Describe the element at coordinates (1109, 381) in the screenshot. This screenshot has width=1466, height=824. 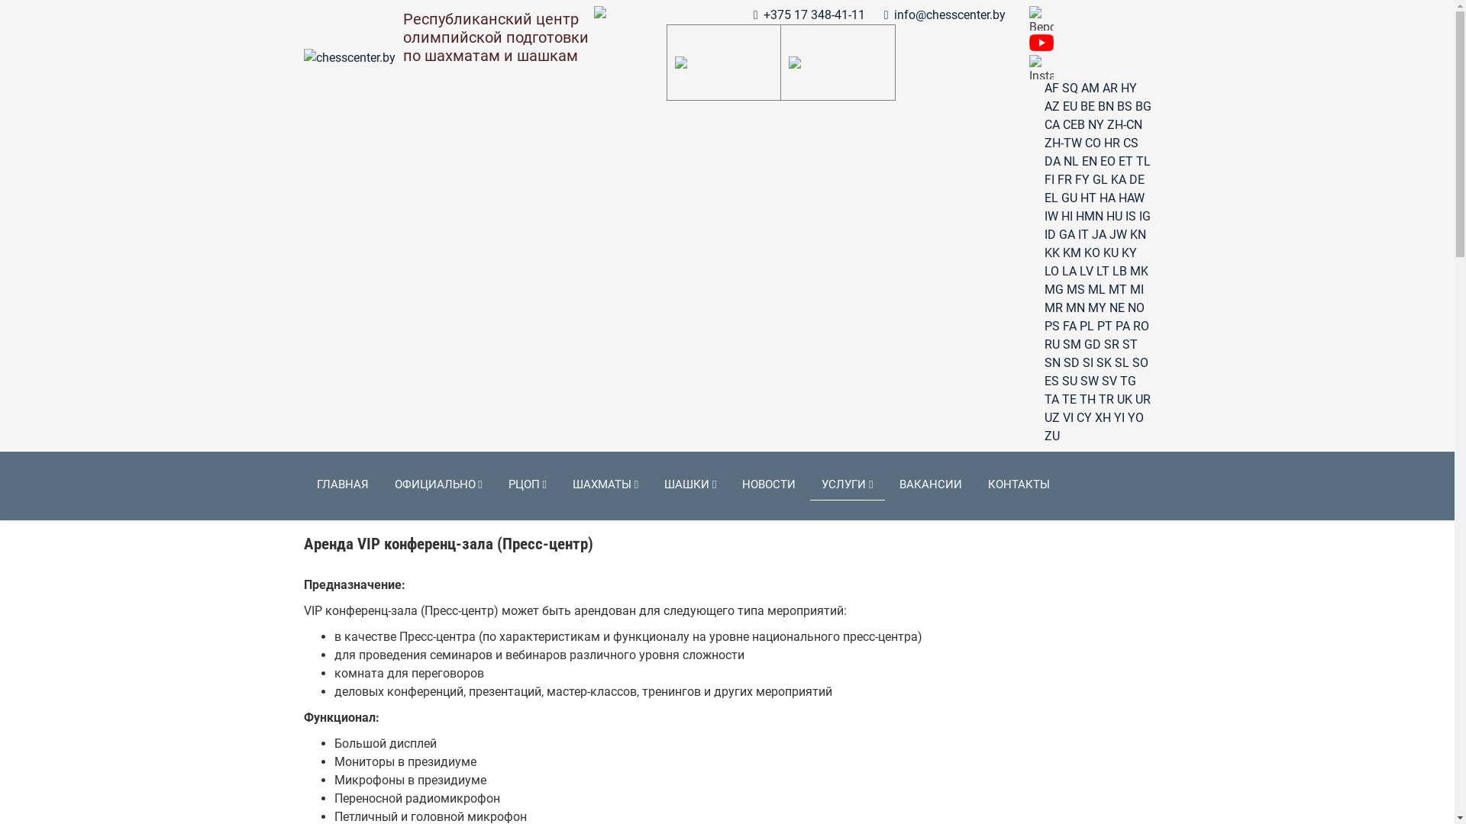
I see `SV` at that location.